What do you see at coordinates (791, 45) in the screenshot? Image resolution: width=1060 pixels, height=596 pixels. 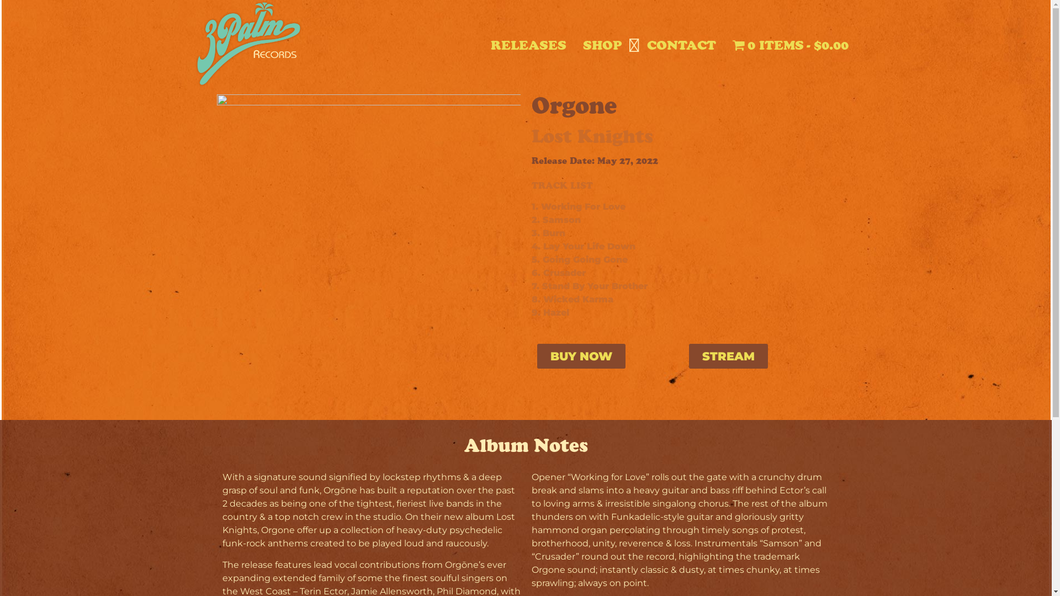 I see `0 ITEMS$0.00` at bounding box center [791, 45].